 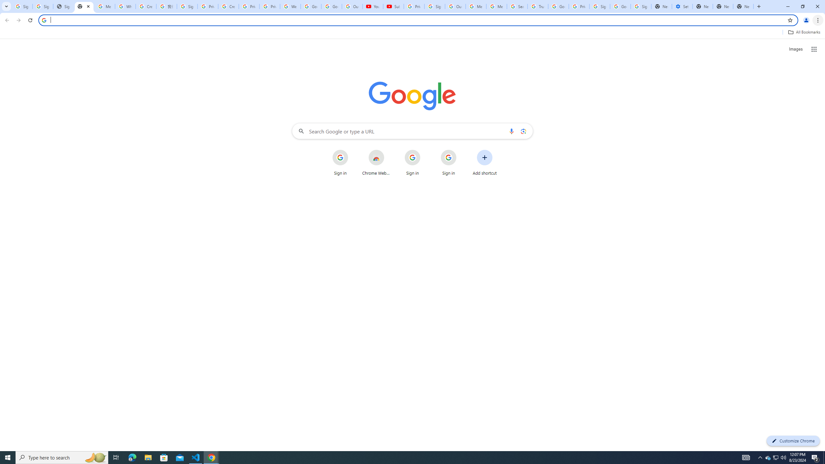 What do you see at coordinates (43, 6) in the screenshot?
I see `Sign in - Google Accounts` at bounding box center [43, 6].